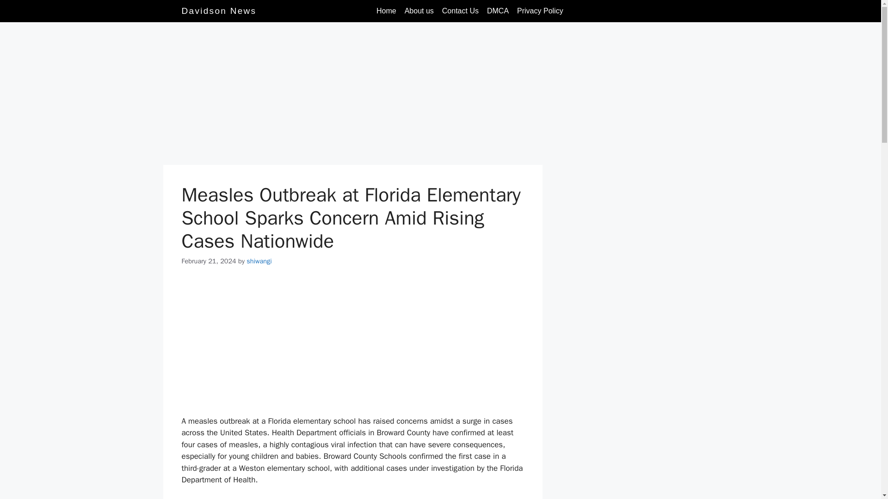 The height and width of the screenshot is (499, 888). Describe the element at coordinates (690, 11) in the screenshot. I see `Search` at that location.